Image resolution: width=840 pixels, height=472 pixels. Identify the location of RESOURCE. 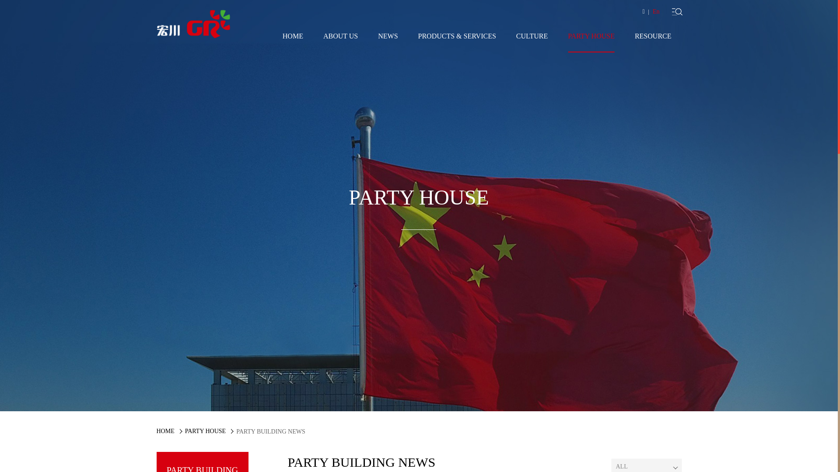
(653, 42).